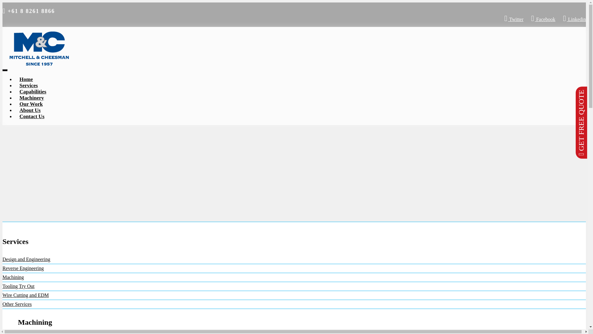 The width and height of the screenshot is (593, 334). I want to click on Contact Us, so click(32, 116).